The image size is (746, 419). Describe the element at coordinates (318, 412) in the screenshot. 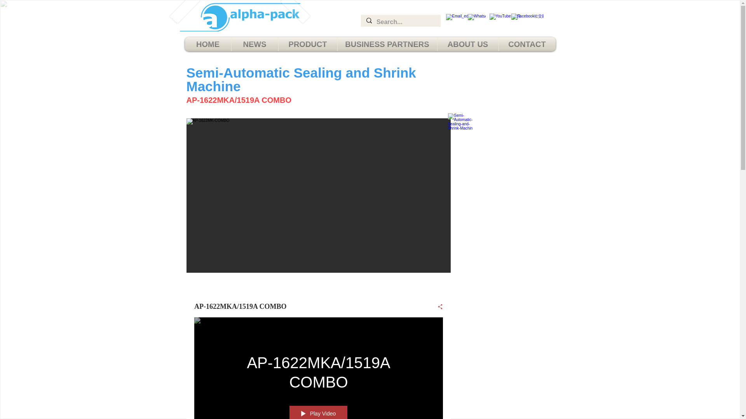

I see `Play Video` at that location.